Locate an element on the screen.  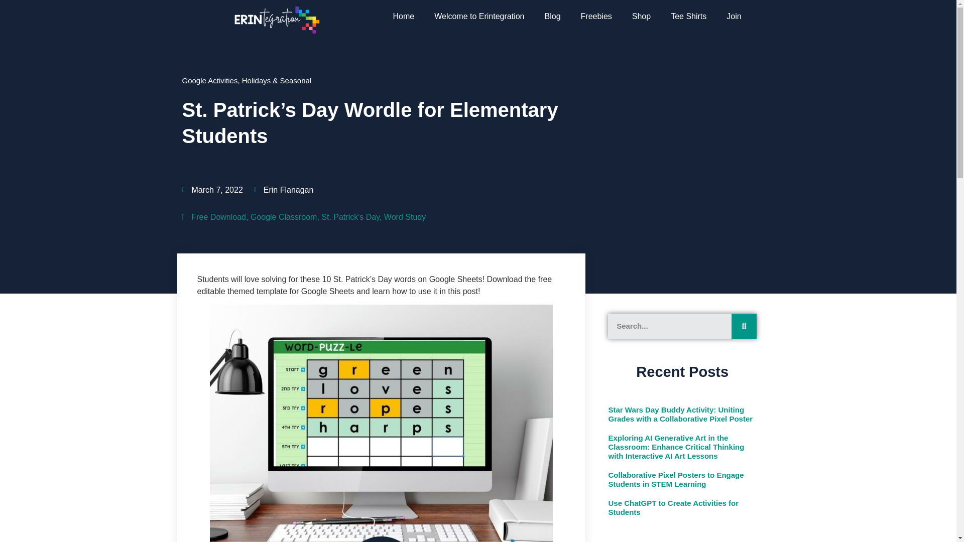
Erin Flanagan is located at coordinates (284, 190).